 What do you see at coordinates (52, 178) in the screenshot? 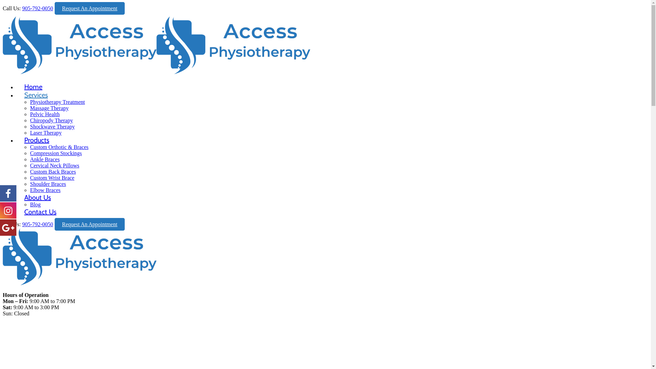
I see `Custom Wrist Brace` at bounding box center [52, 178].